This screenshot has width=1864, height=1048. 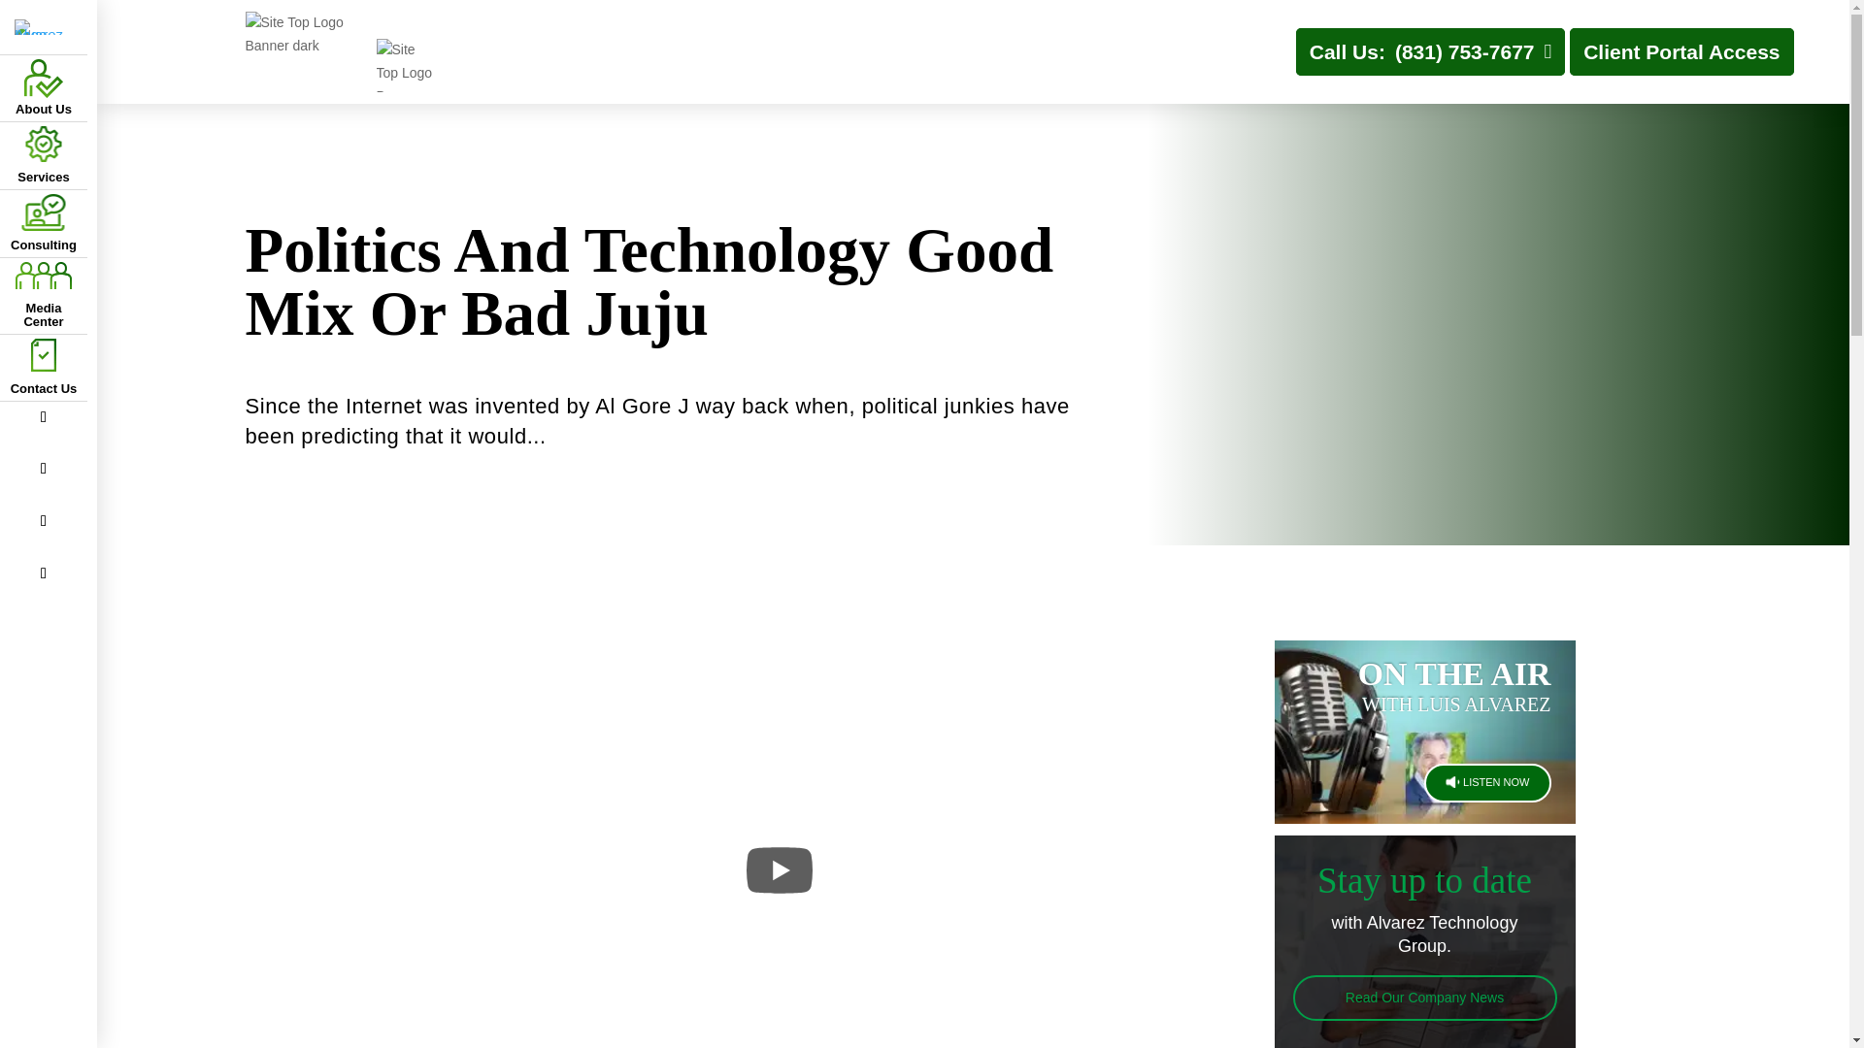 What do you see at coordinates (43, 27) in the screenshot?
I see `Alvarez Logo` at bounding box center [43, 27].